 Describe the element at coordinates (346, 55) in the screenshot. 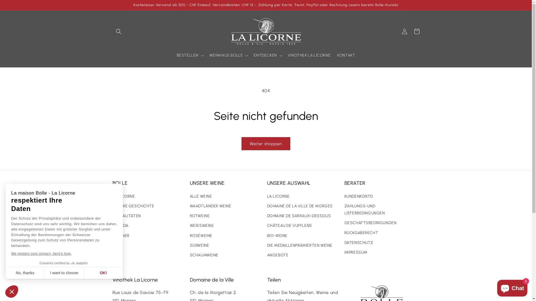

I see `KONTAKT` at that location.